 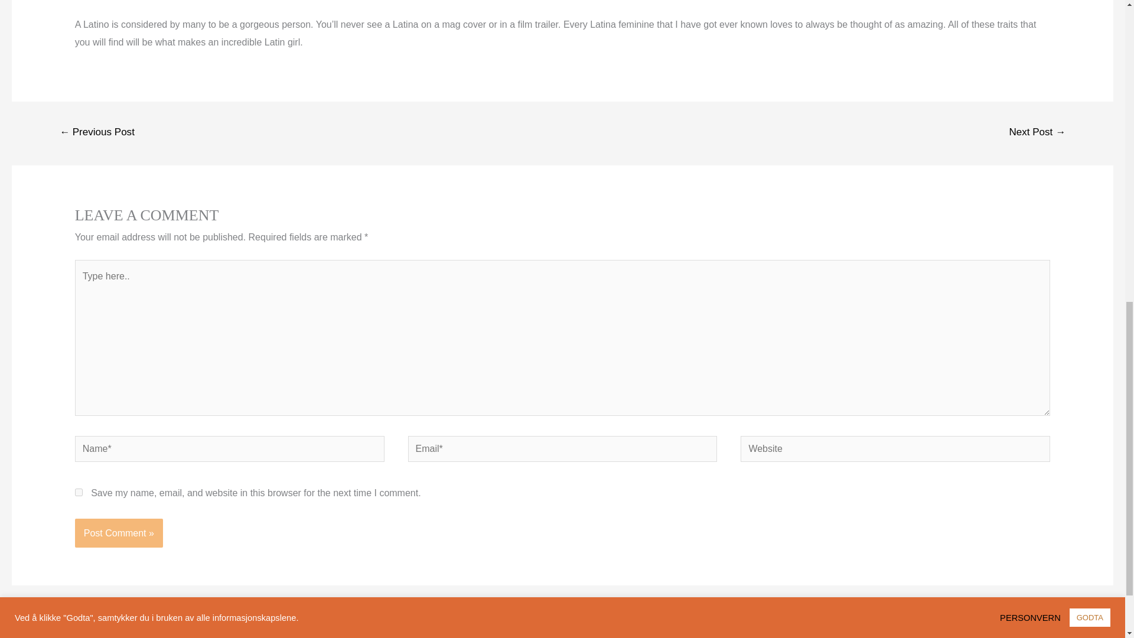 What do you see at coordinates (817, 633) in the screenshot?
I see `KONTAKT` at bounding box center [817, 633].